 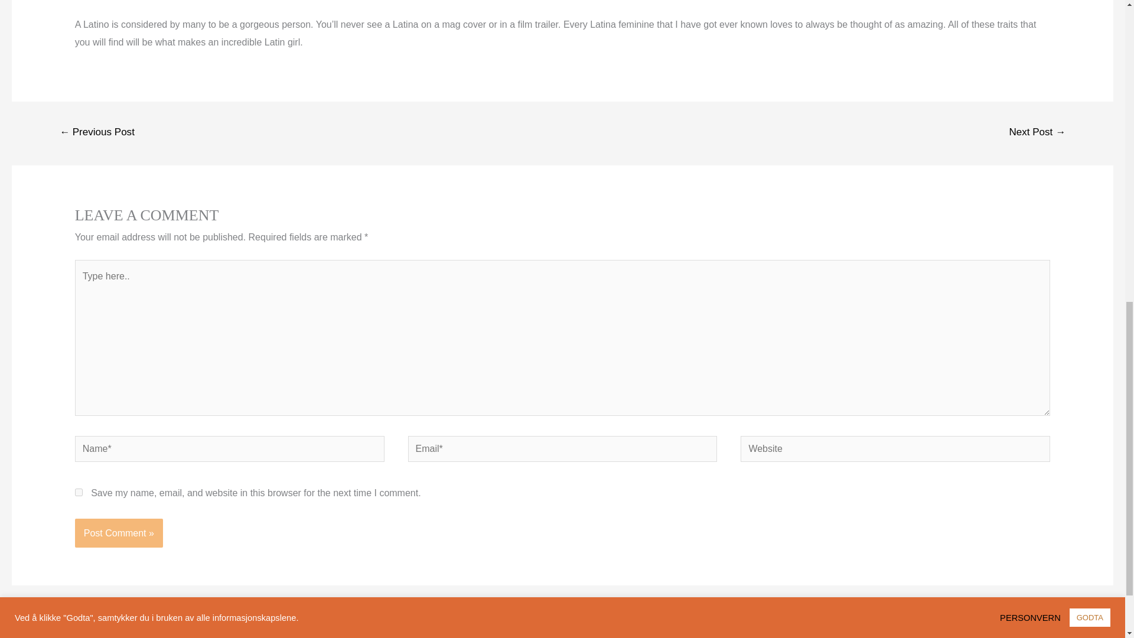 What do you see at coordinates (817, 633) in the screenshot?
I see `KONTAKT` at bounding box center [817, 633].